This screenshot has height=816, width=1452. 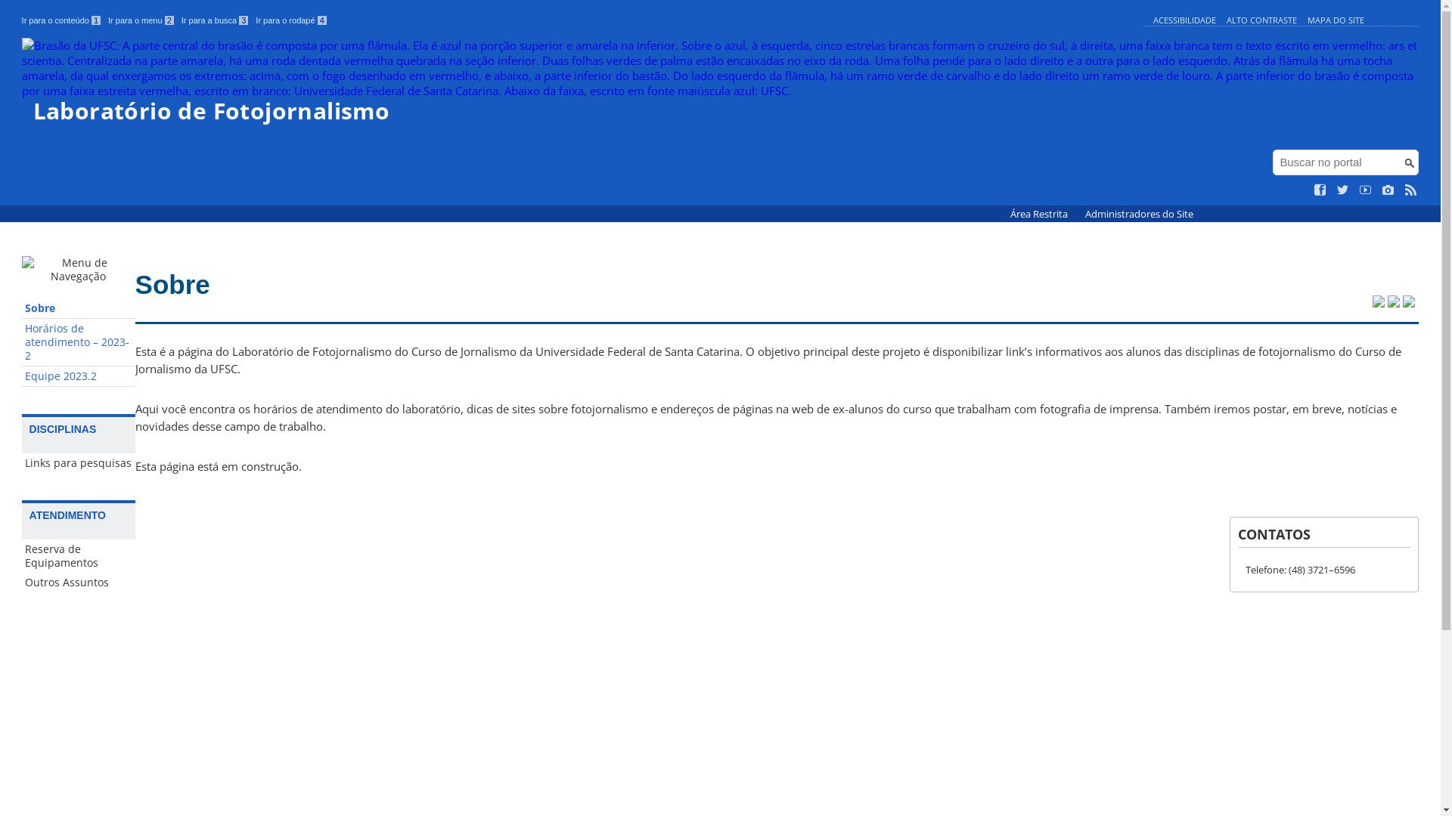 I want to click on Ir para a busca 3, so click(x=215, y=20).